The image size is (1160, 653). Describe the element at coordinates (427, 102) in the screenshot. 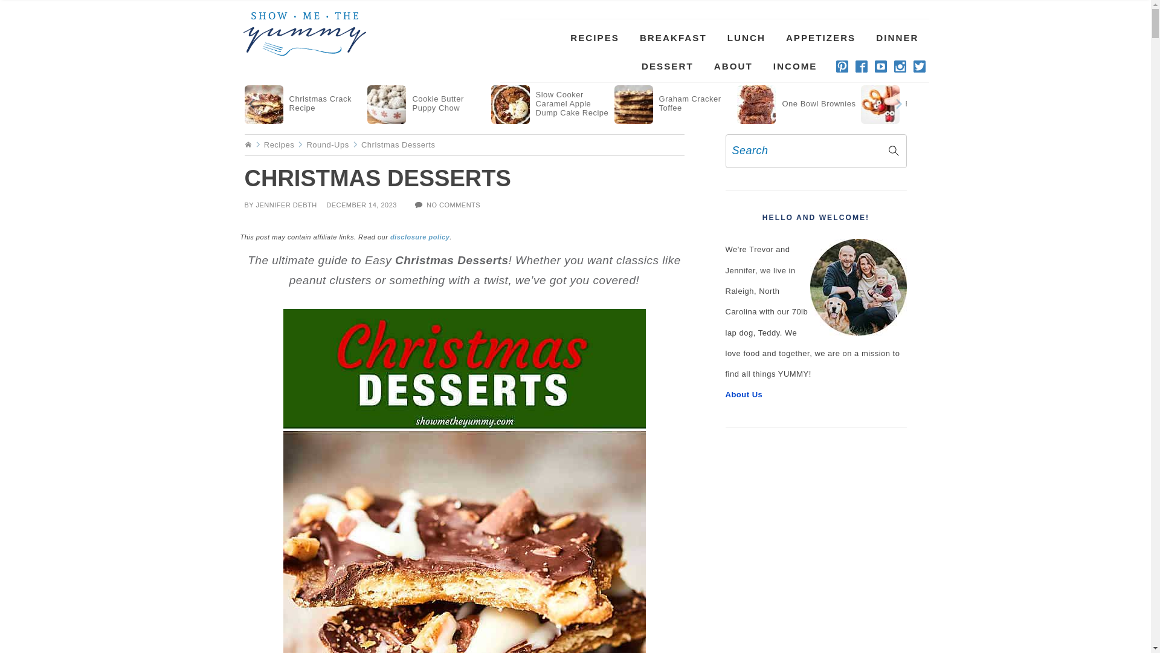

I see `Cookie Butter Puppy Chow` at that location.